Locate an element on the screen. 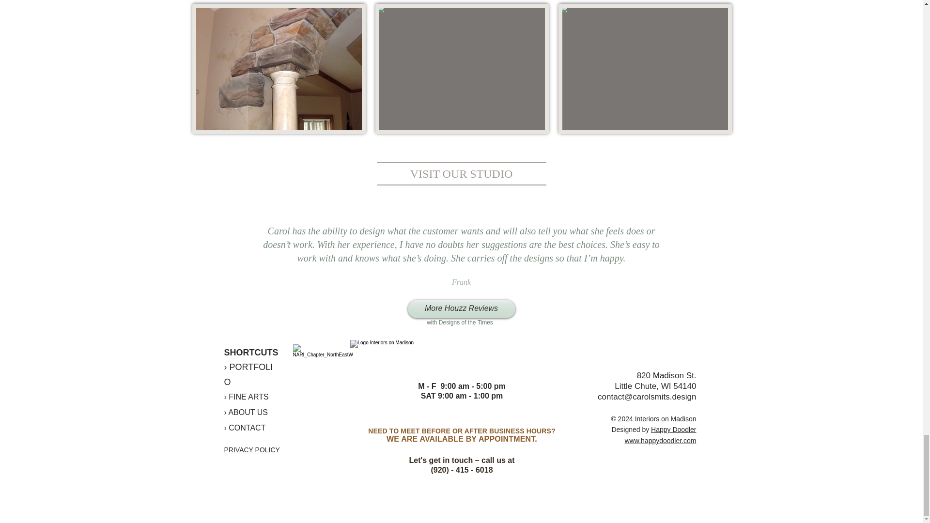  PRIVACY POLICY is located at coordinates (252, 450).